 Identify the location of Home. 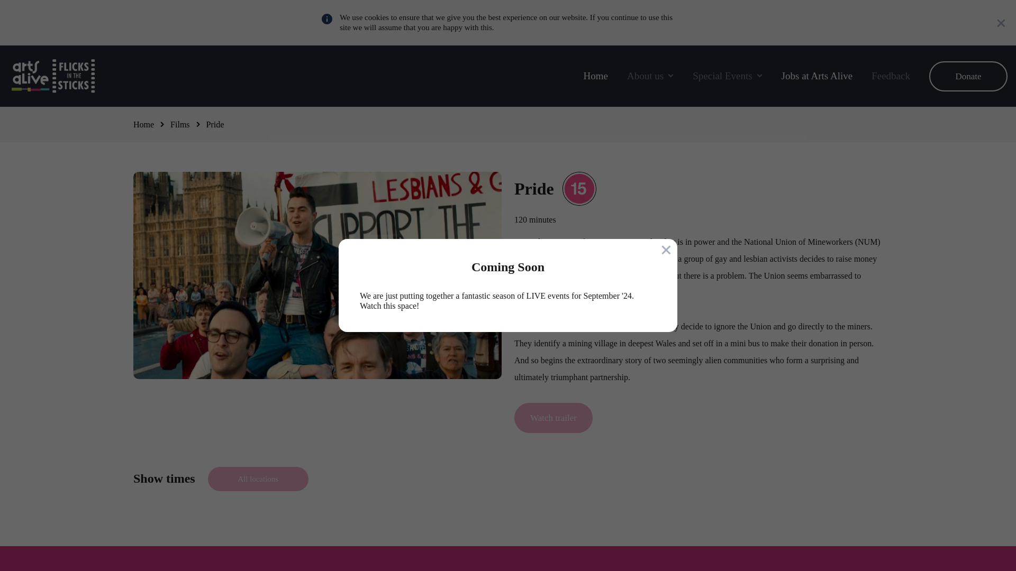
(143, 124).